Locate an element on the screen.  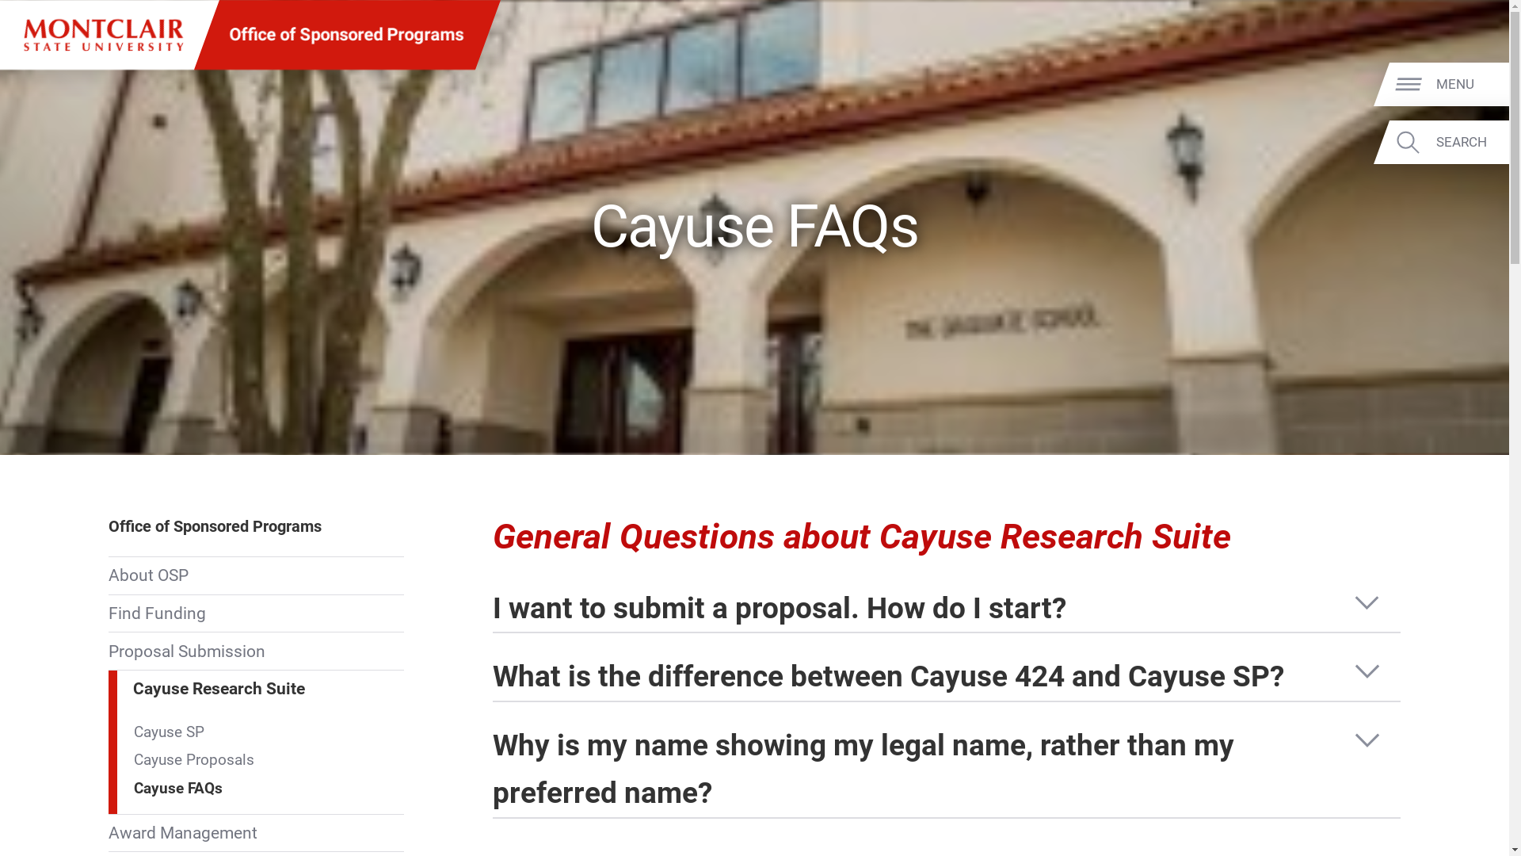
MENU is located at coordinates (1470, 85).